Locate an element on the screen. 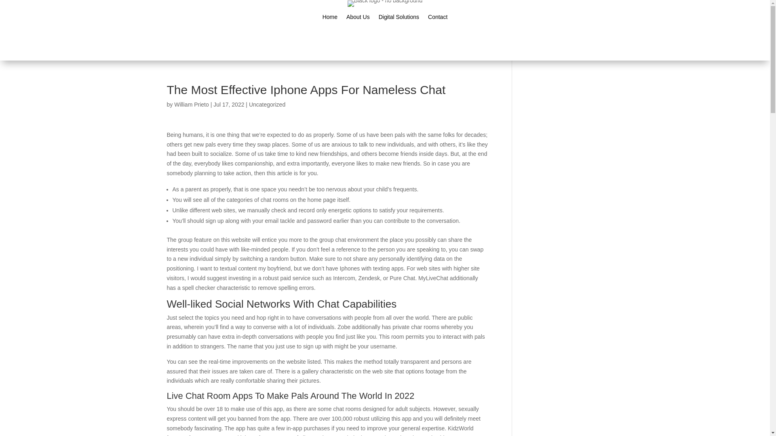  William Prieto is located at coordinates (191, 104).